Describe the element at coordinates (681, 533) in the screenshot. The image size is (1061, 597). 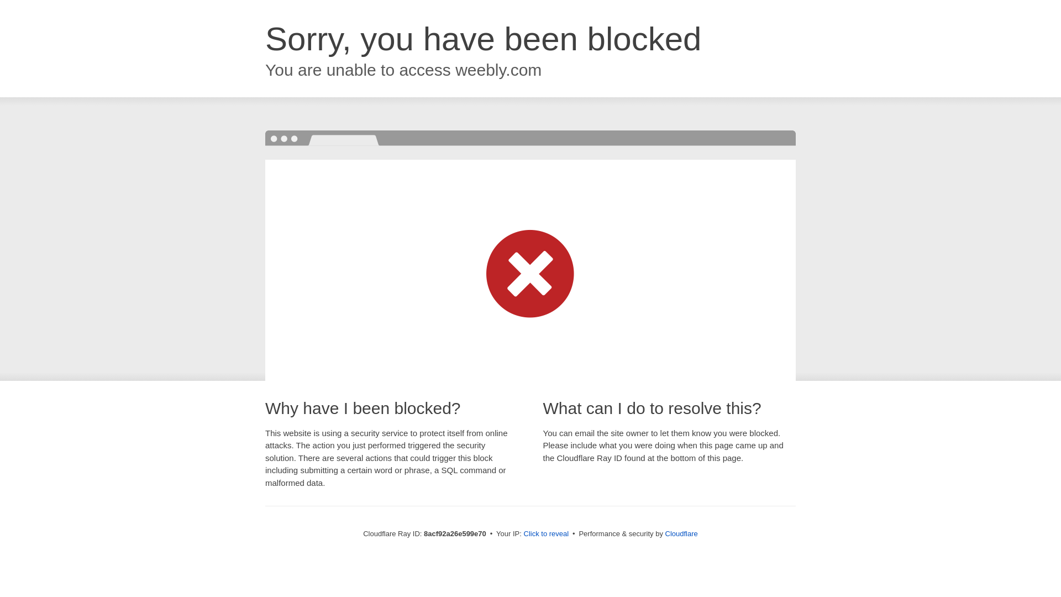
I see `Cloudflare` at that location.